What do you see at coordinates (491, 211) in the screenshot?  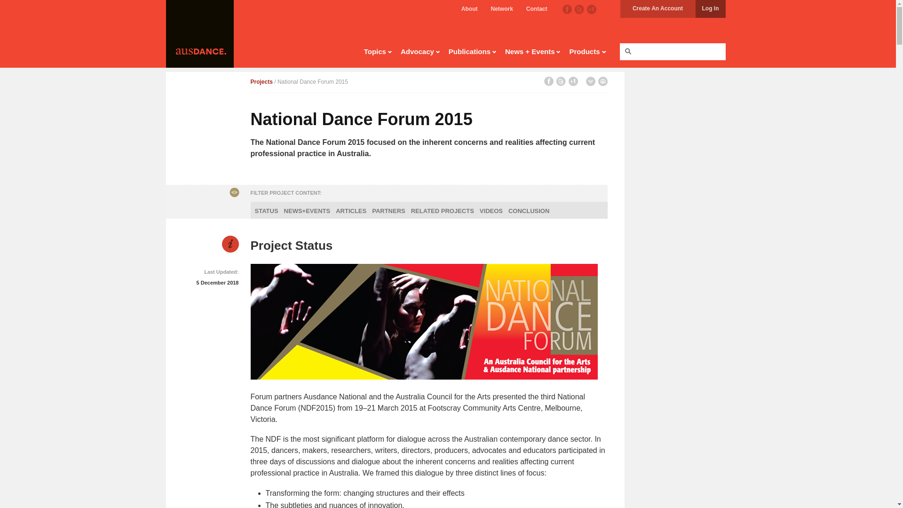 I see `VIDEOS` at bounding box center [491, 211].